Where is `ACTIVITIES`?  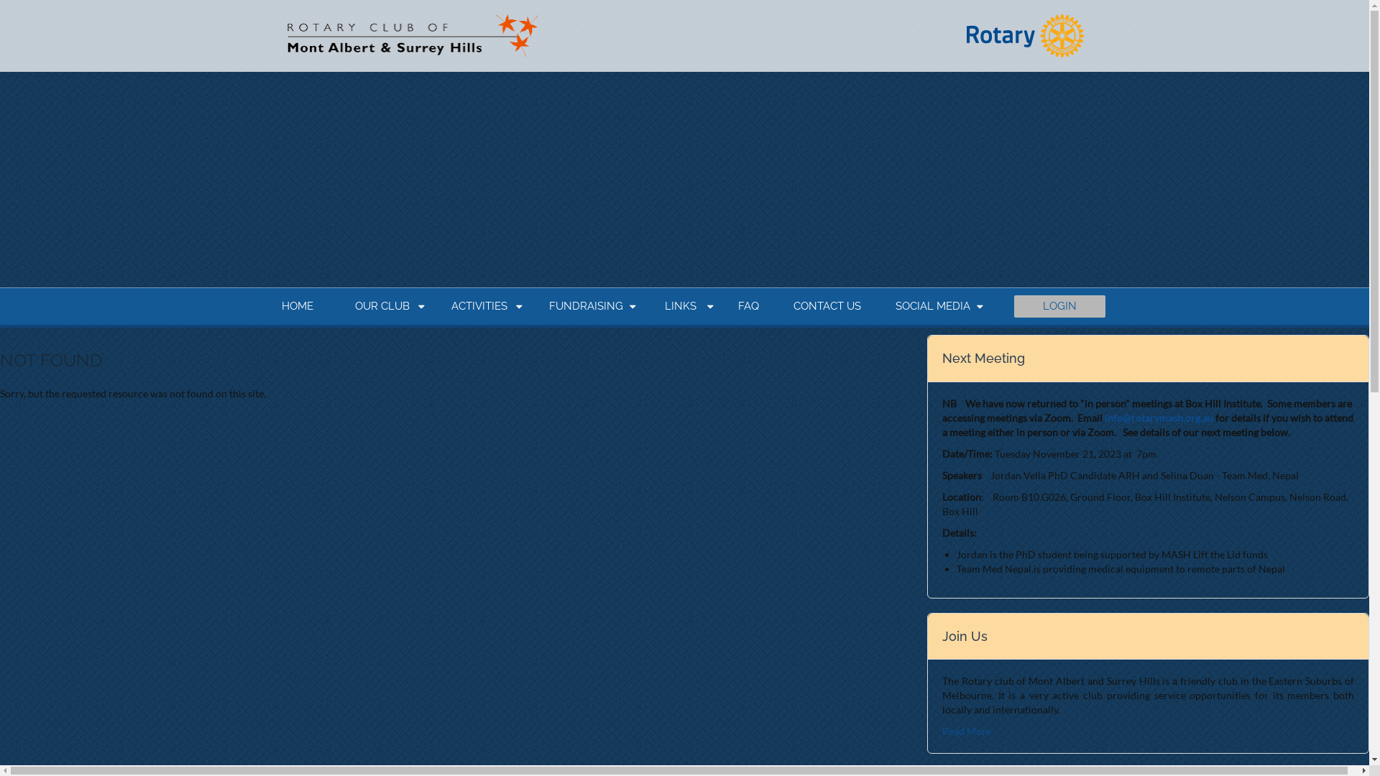 ACTIVITIES is located at coordinates (483, 306).